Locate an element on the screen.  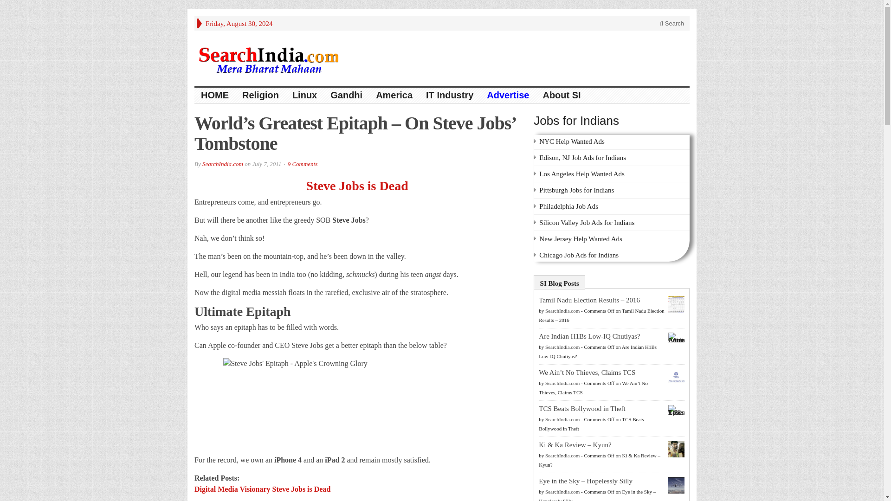
About SI is located at coordinates (562, 96).